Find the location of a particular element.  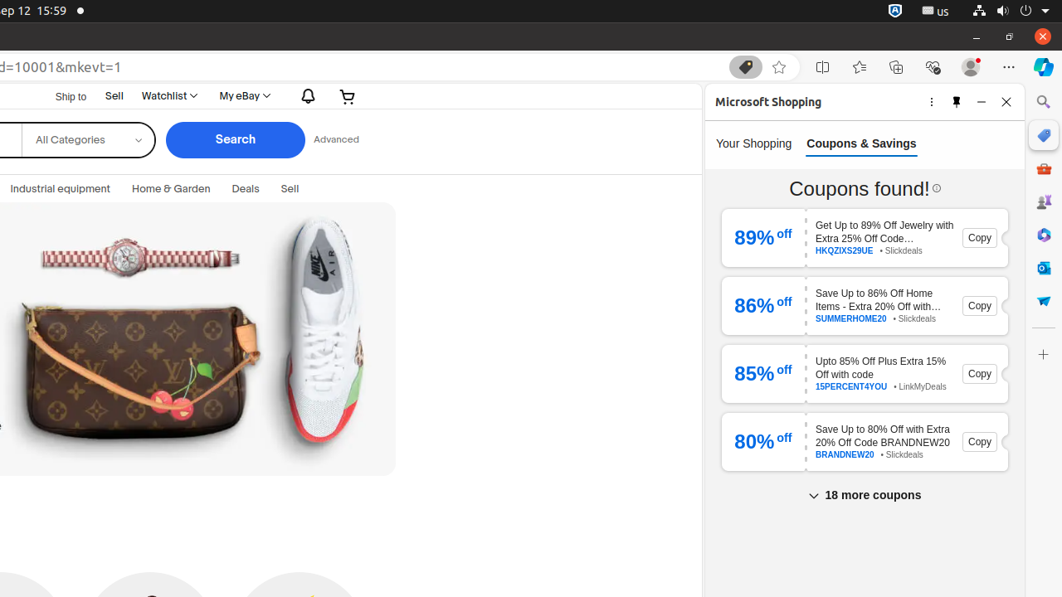

86 % off Save Up to 86% Off Home Items - Extra 20% Off with SUMMERHOME20 Code SUMMERHOME20 • Slickdeals Copy is located at coordinates (865, 306).